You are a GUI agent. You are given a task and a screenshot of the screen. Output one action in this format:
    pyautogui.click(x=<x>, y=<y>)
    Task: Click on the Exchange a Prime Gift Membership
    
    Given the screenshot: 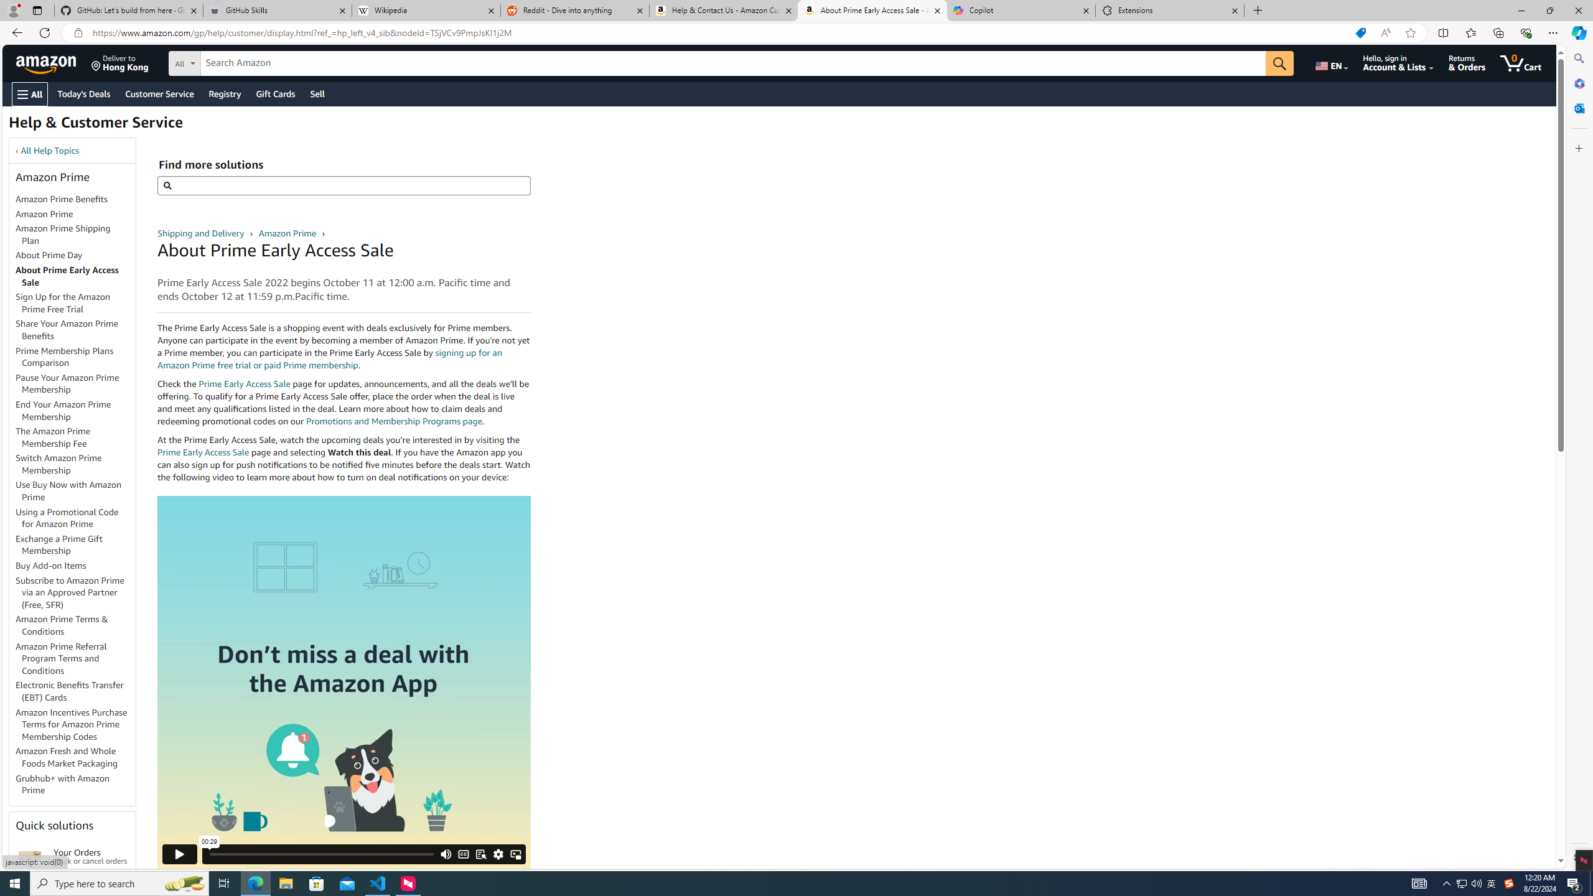 What is the action you would take?
    pyautogui.click(x=75, y=545)
    